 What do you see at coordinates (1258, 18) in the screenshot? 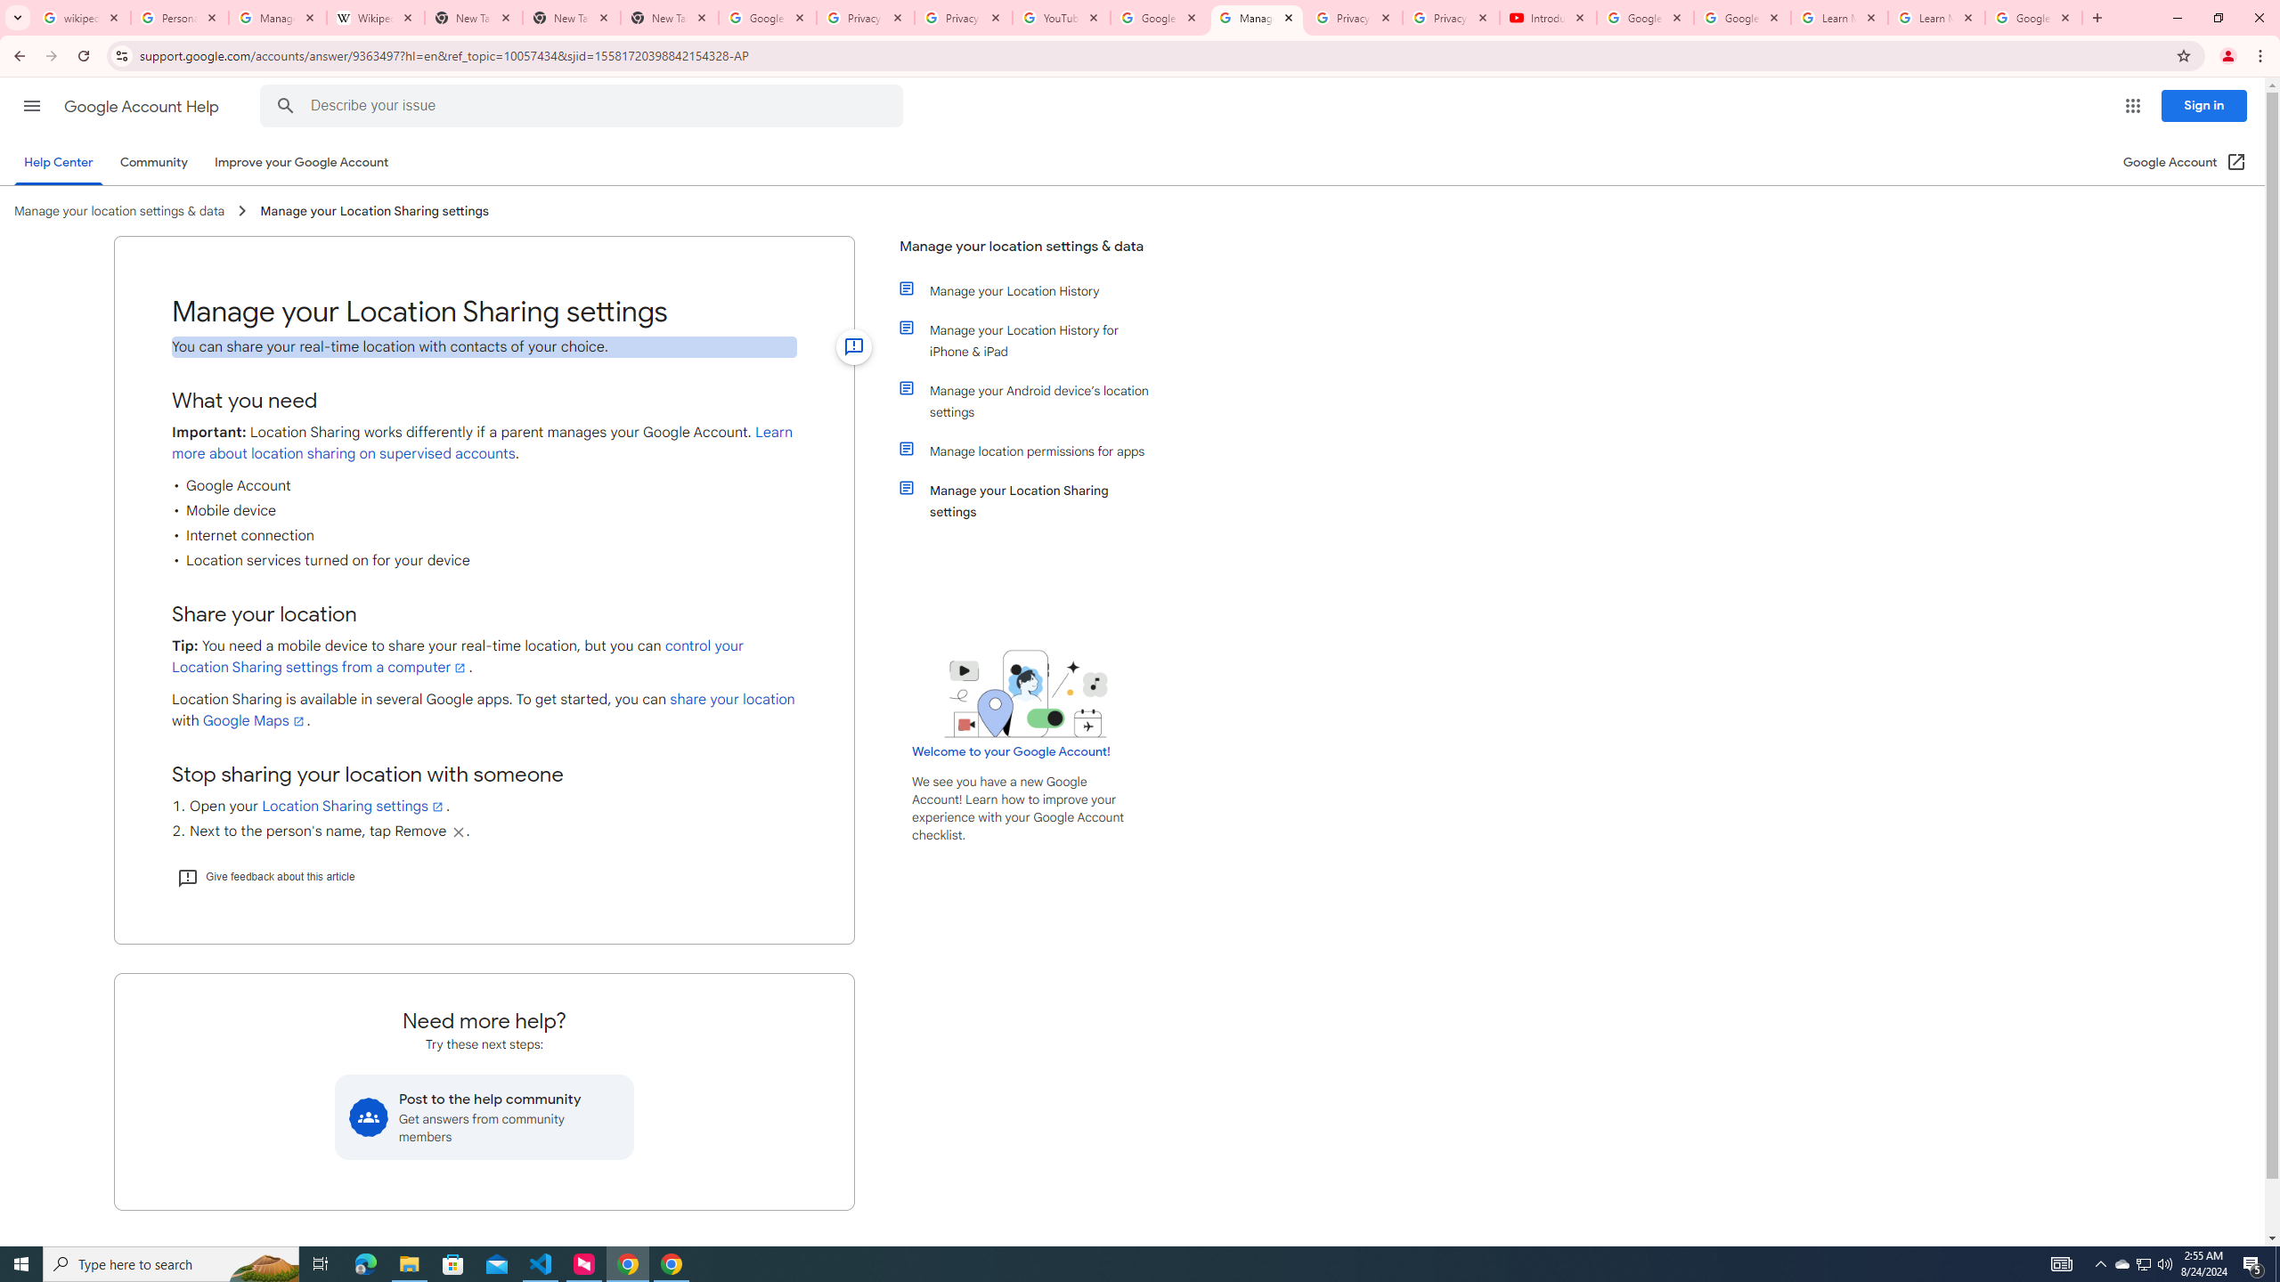
I see `Manage your Location Sharing settings - Google Account Help` at bounding box center [1258, 18].